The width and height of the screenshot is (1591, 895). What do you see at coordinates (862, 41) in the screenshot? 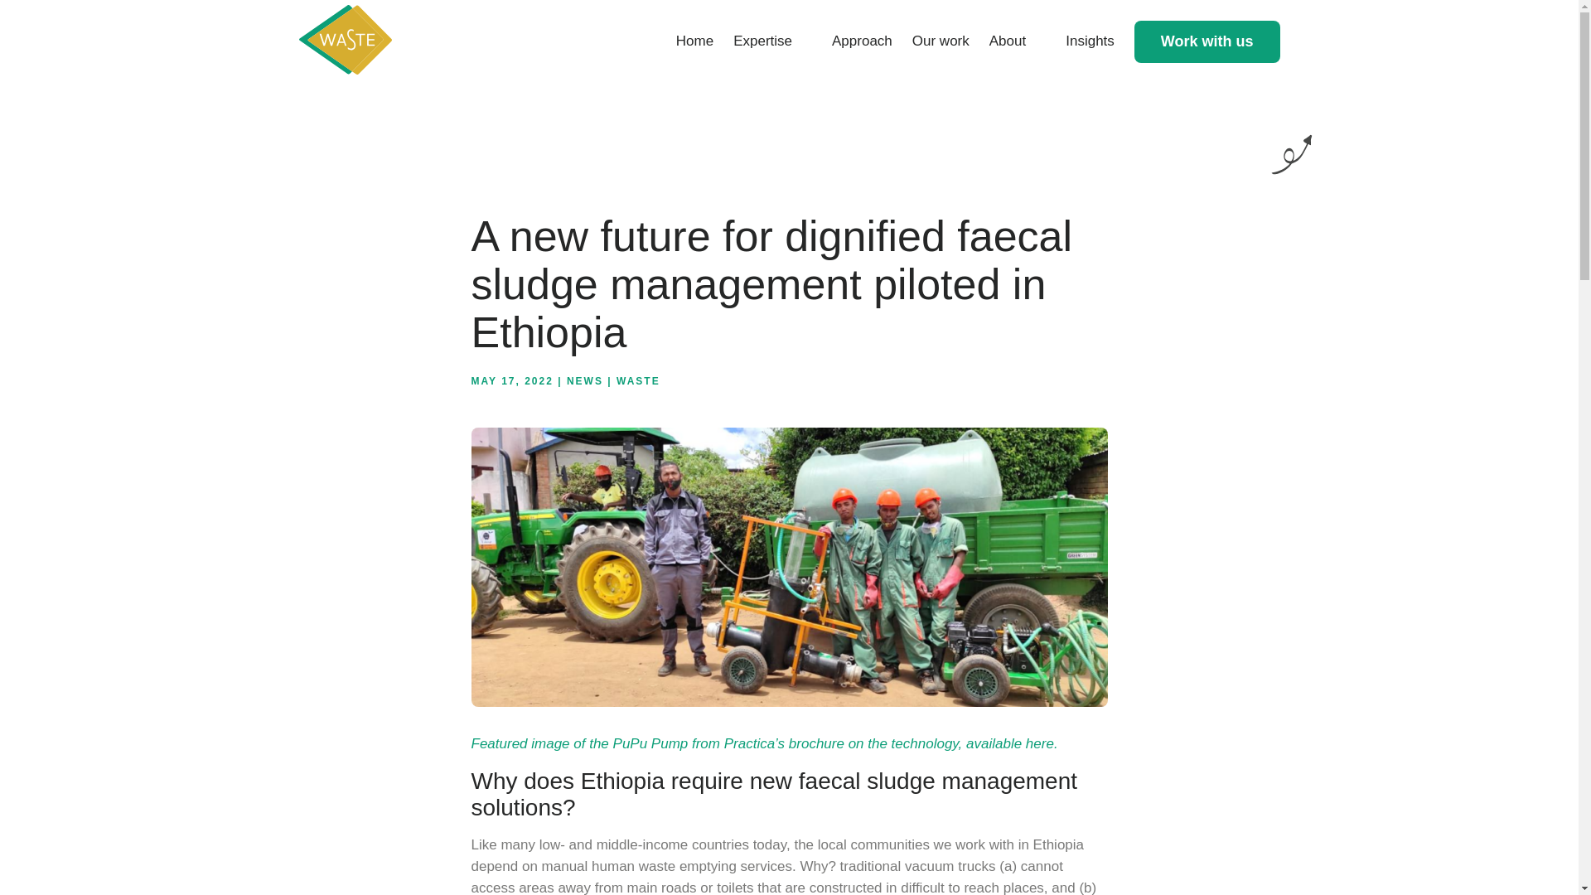
I see `Approach` at bounding box center [862, 41].